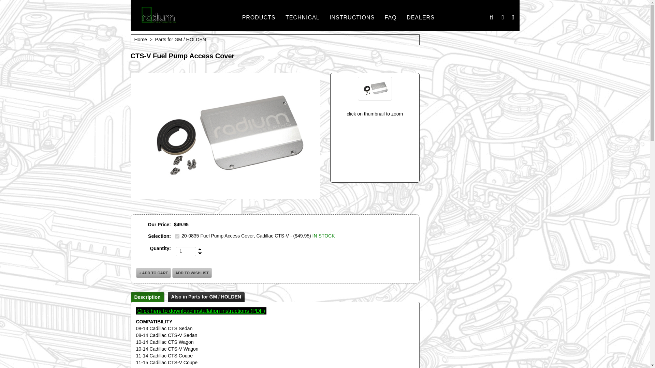 The image size is (655, 368). What do you see at coordinates (259, 18) in the screenshot?
I see `PRODUCTS` at bounding box center [259, 18].